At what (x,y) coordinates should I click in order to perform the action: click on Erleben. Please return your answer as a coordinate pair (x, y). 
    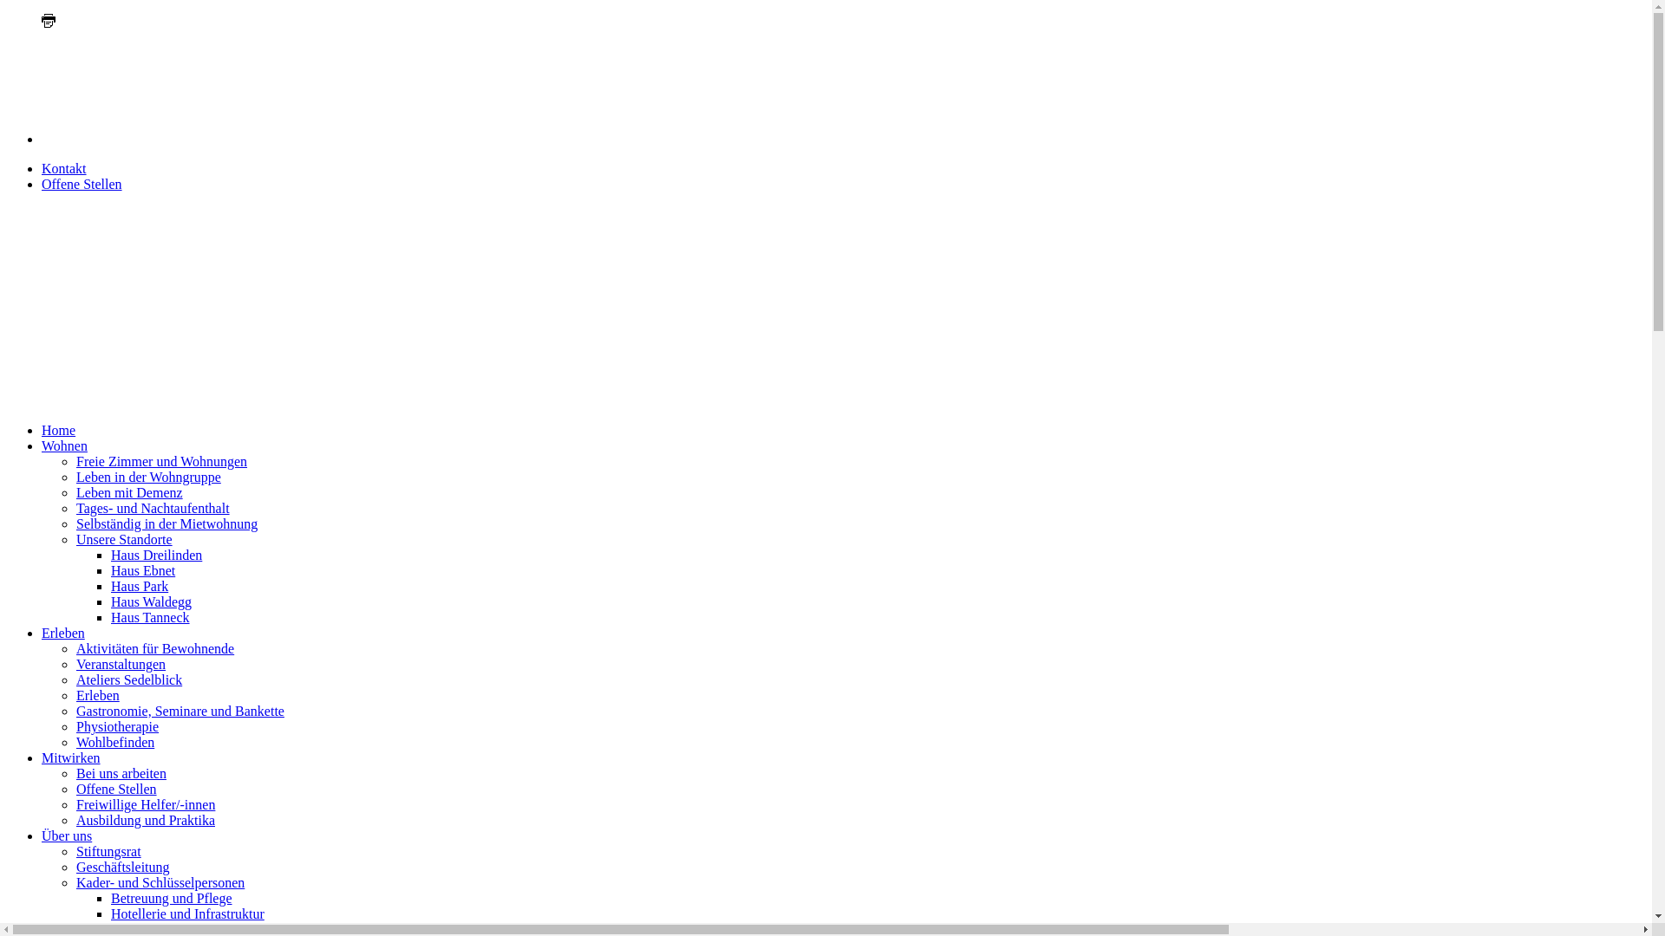
    Looking at the image, I should click on (98, 695).